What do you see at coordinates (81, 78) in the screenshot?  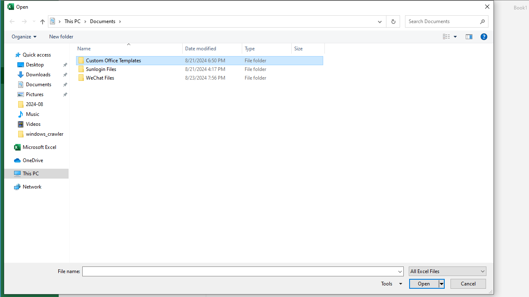 I see `Class: UIImage` at bounding box center [81, 78].